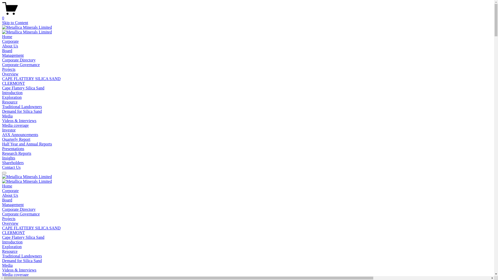  What do you see at coordinates (10, 46) in the screenshot?
I see `About Us` at bounding box center [10, 46].